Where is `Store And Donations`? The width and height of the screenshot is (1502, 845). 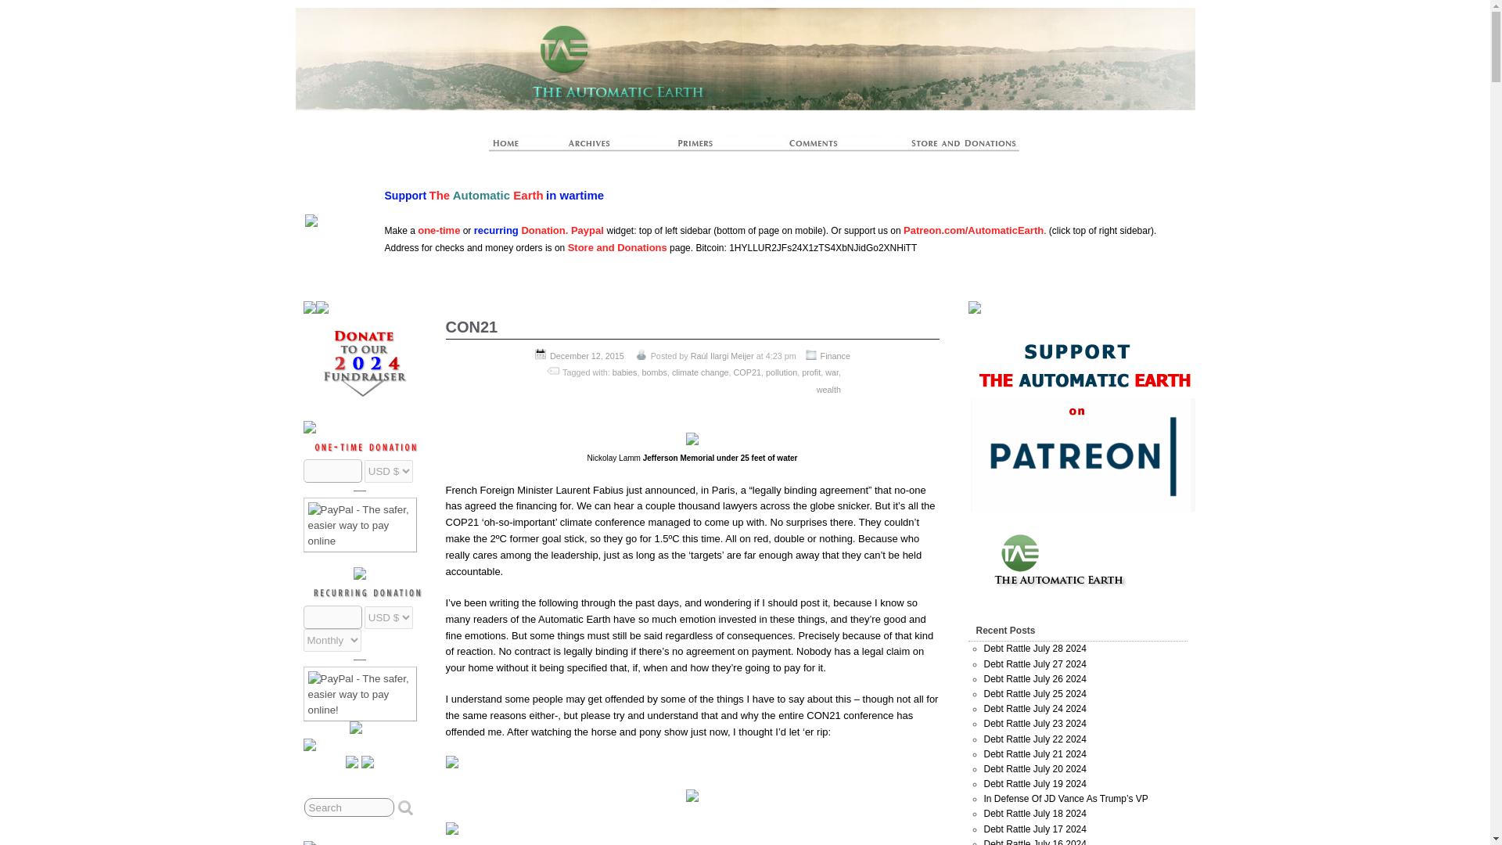
Store And Donations is located at coordinates (945, 147).